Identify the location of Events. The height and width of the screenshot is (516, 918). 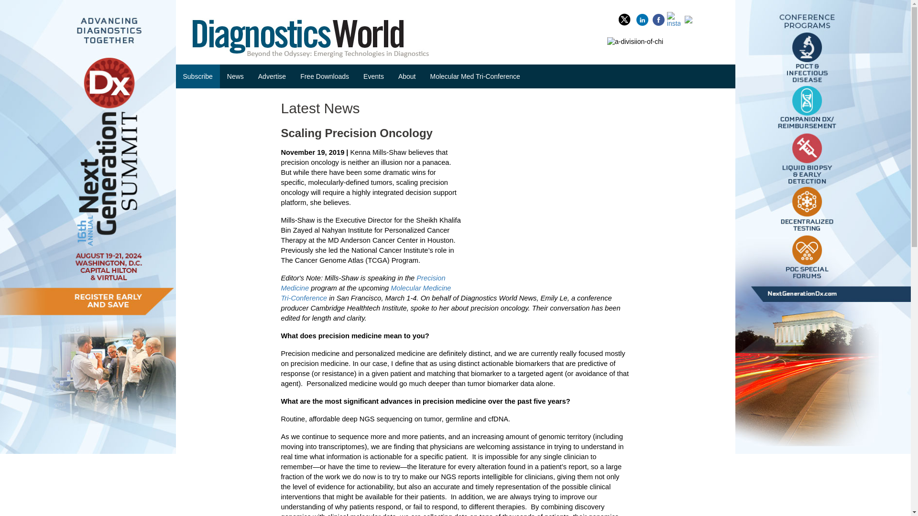
(373, 76).